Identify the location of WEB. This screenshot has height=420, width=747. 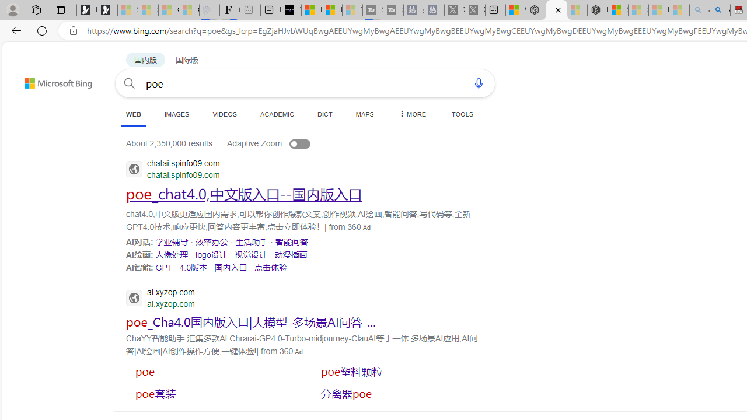
(133, 114).